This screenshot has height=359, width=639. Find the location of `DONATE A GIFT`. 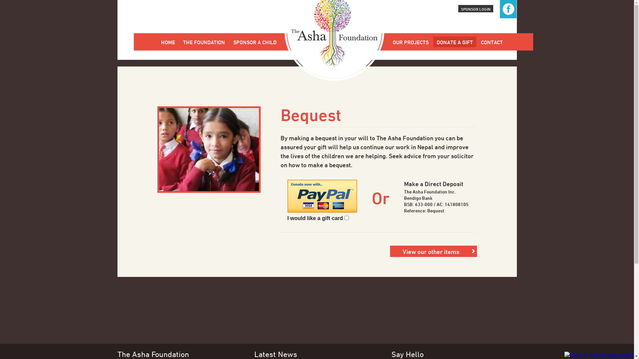

DONATE A GIFT is located at coordinates (455, 42).